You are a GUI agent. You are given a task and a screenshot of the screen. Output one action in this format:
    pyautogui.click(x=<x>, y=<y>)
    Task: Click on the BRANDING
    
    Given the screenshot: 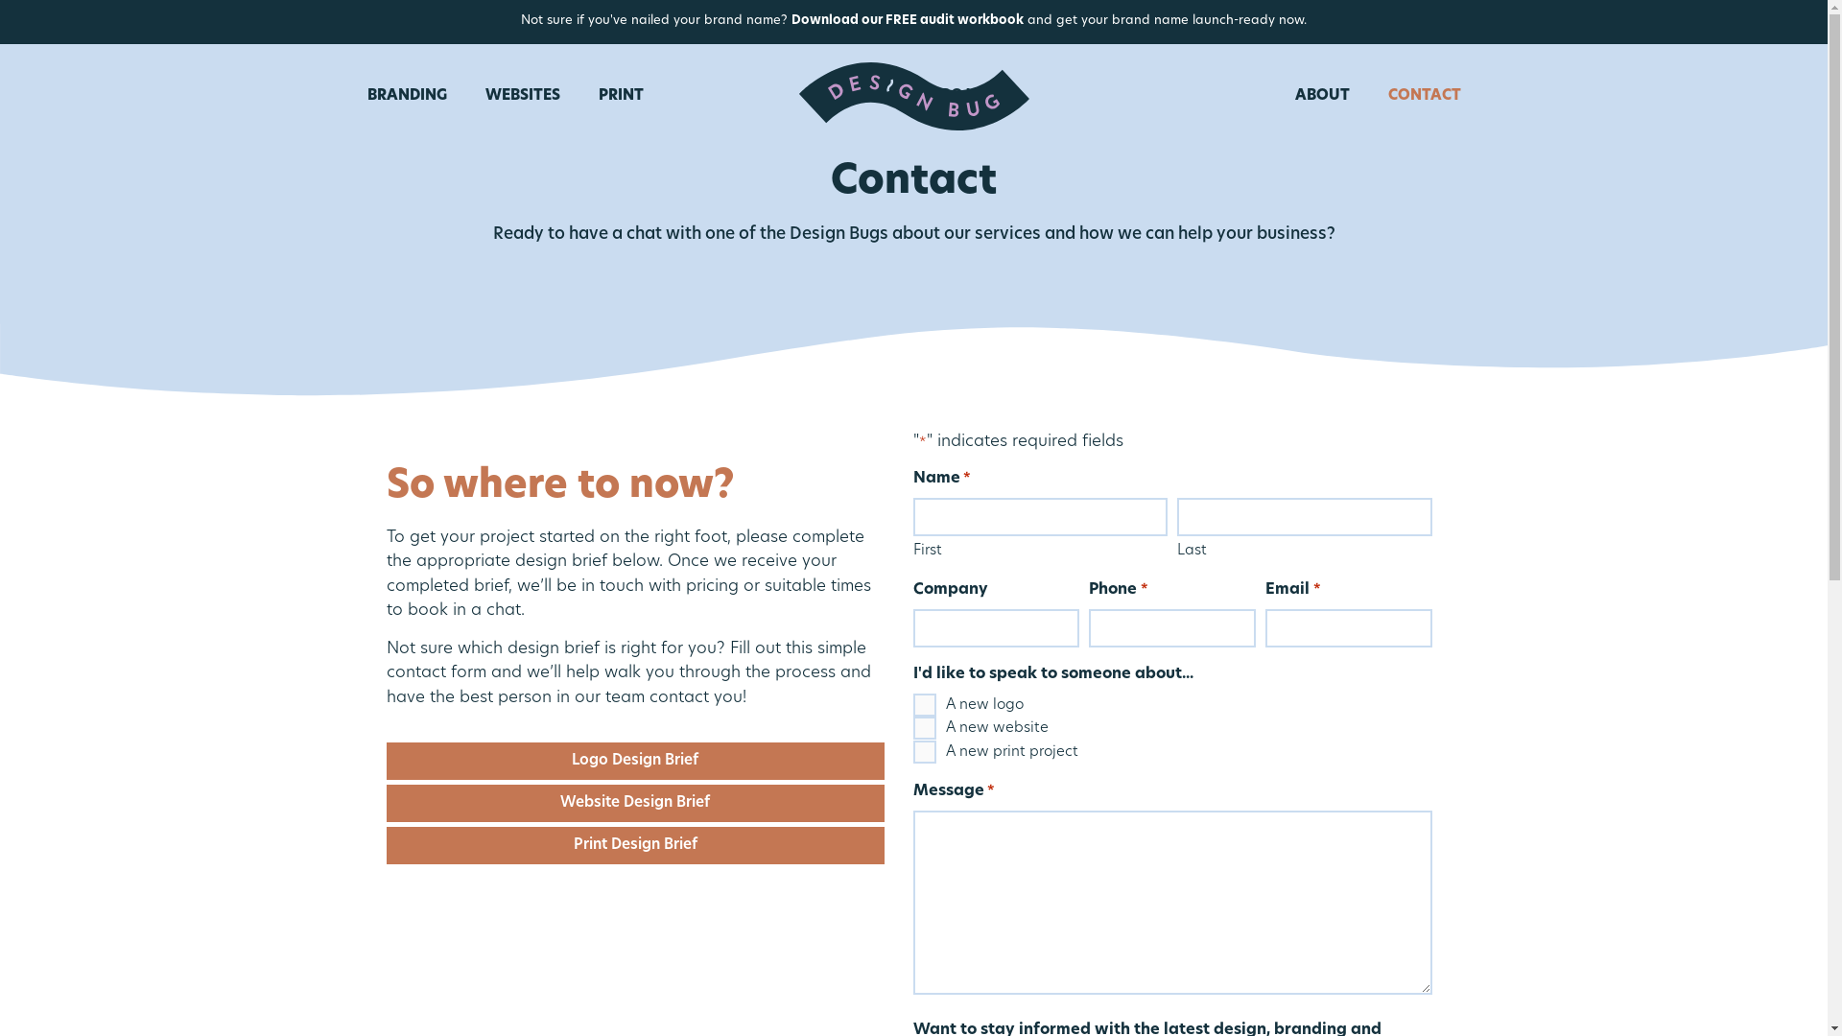 What is the action you would take?
    pyautogui.click(x=407, y=97)
    